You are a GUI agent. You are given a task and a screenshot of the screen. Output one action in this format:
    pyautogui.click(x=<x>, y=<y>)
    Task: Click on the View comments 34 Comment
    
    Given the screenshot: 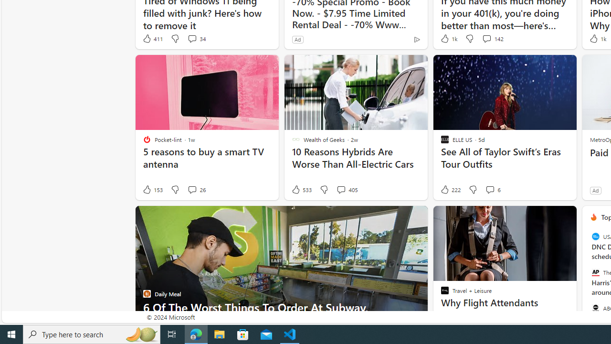 What is the action you would take?
    pyautogui.click(x=197, y=38)
    